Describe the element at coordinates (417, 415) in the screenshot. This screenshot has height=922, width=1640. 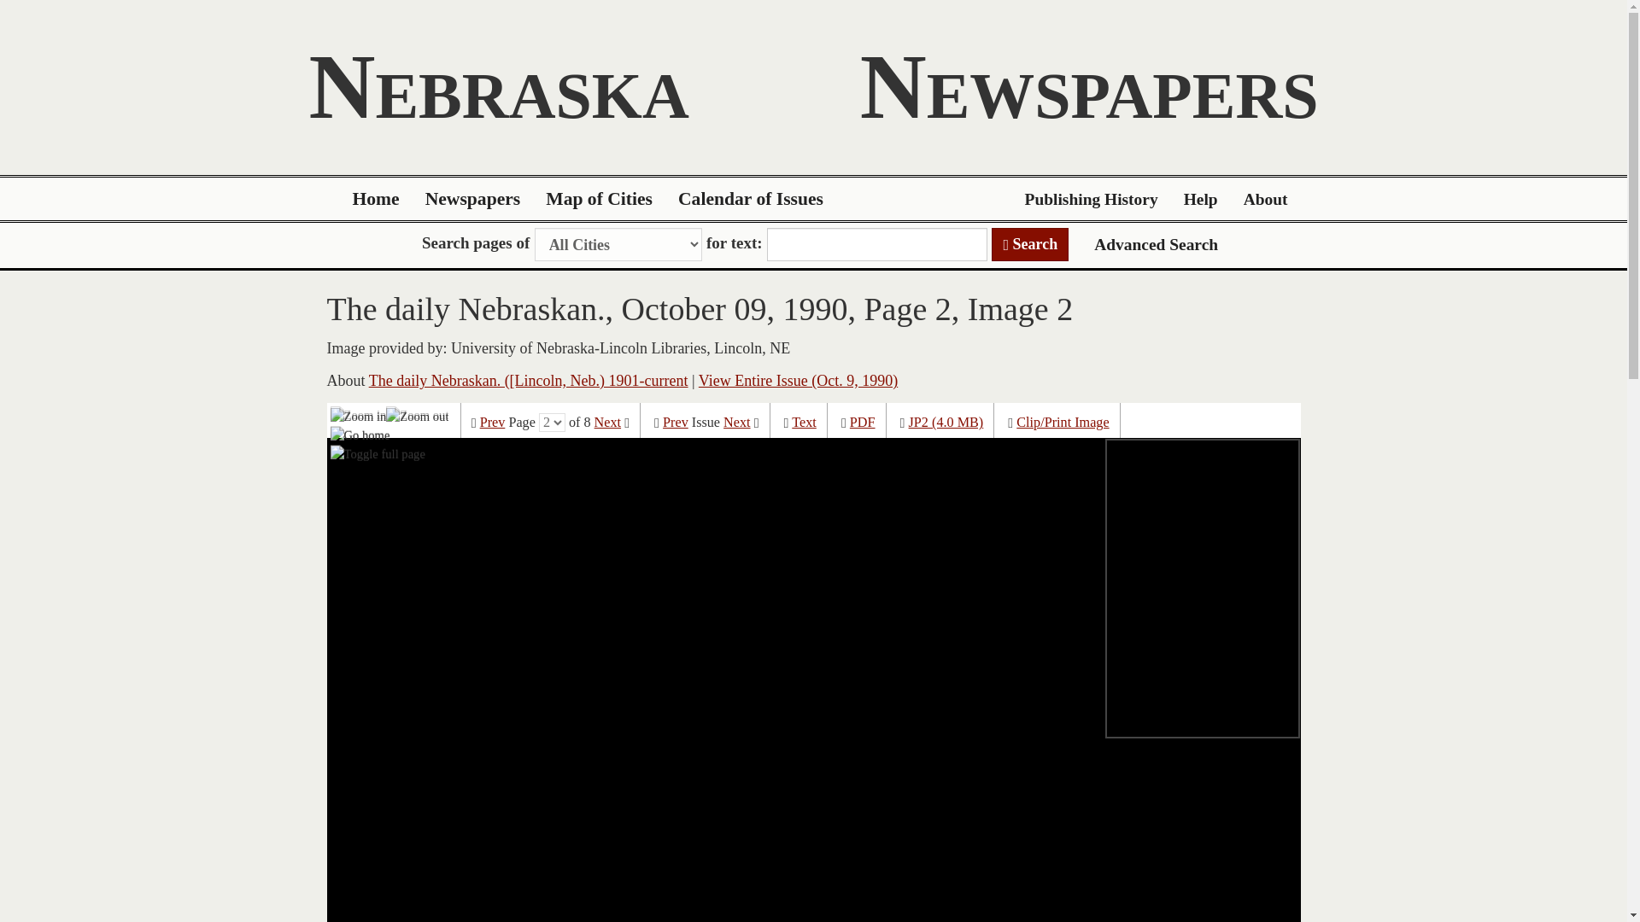
I see `Zoom out` at that location.